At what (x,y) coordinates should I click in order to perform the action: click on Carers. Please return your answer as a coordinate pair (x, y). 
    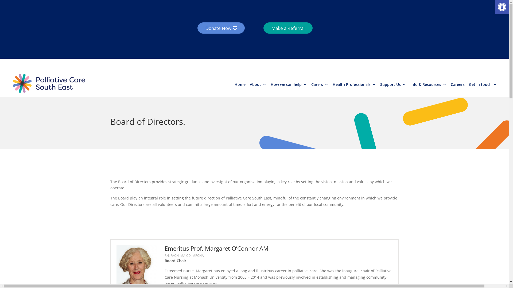
    Looking at the image, I should click on (320, 86).